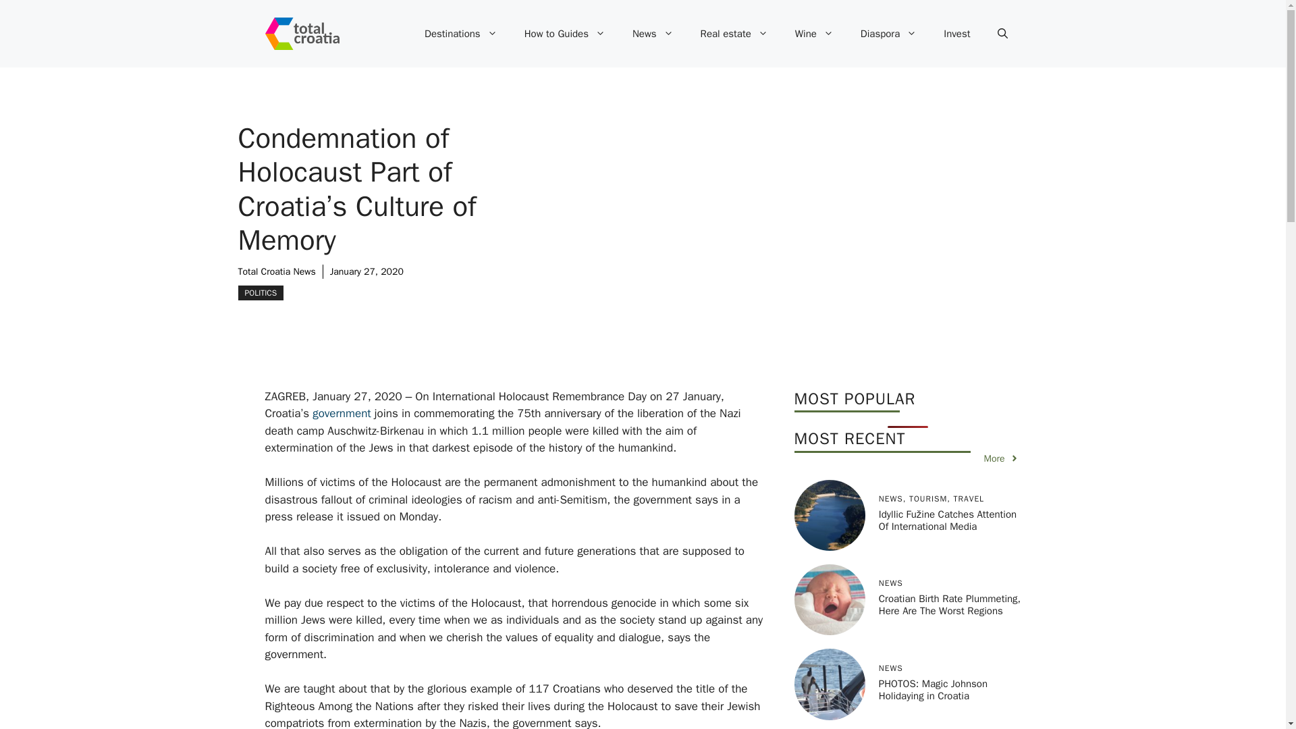  What do you see at coordinates (653, 34) in the screenshot?
I see `News` at bounding box center [653, 34].